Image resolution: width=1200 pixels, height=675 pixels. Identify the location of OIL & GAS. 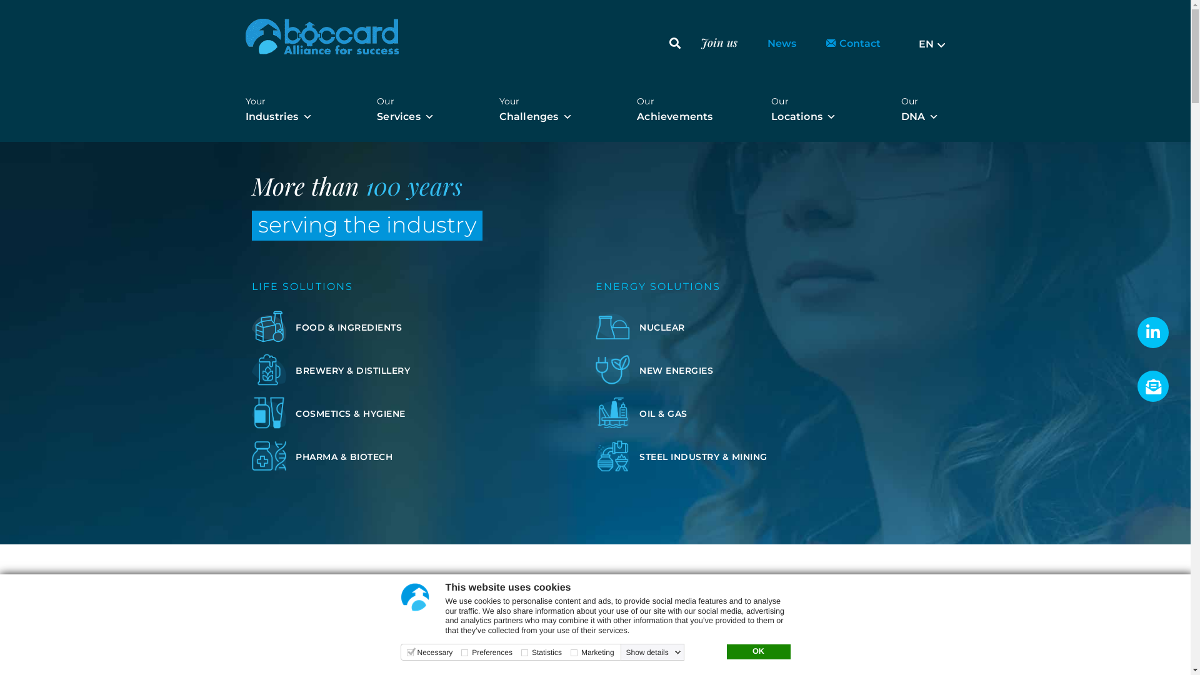
(662, 413).